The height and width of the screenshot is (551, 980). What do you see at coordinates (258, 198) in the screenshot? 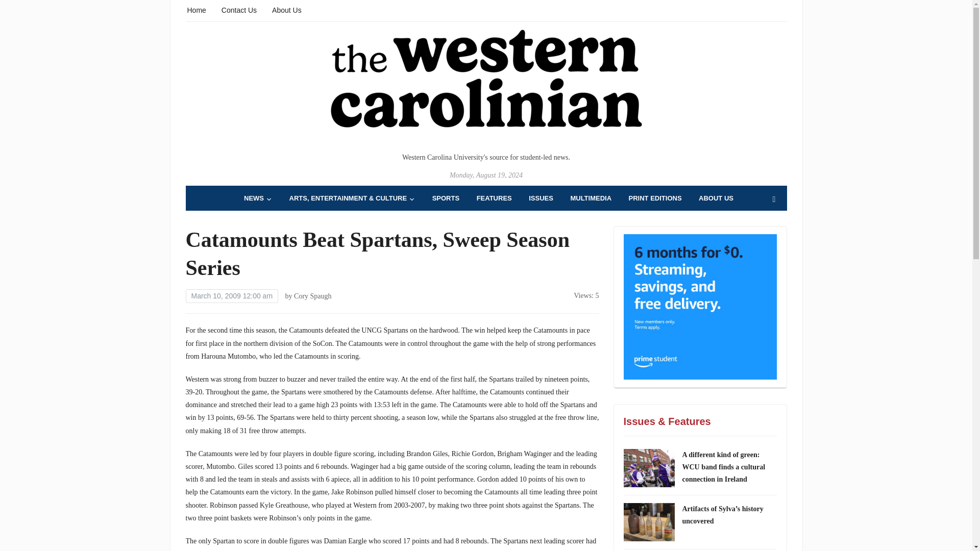
I see `NEWS` at bounding box center [258, 198].